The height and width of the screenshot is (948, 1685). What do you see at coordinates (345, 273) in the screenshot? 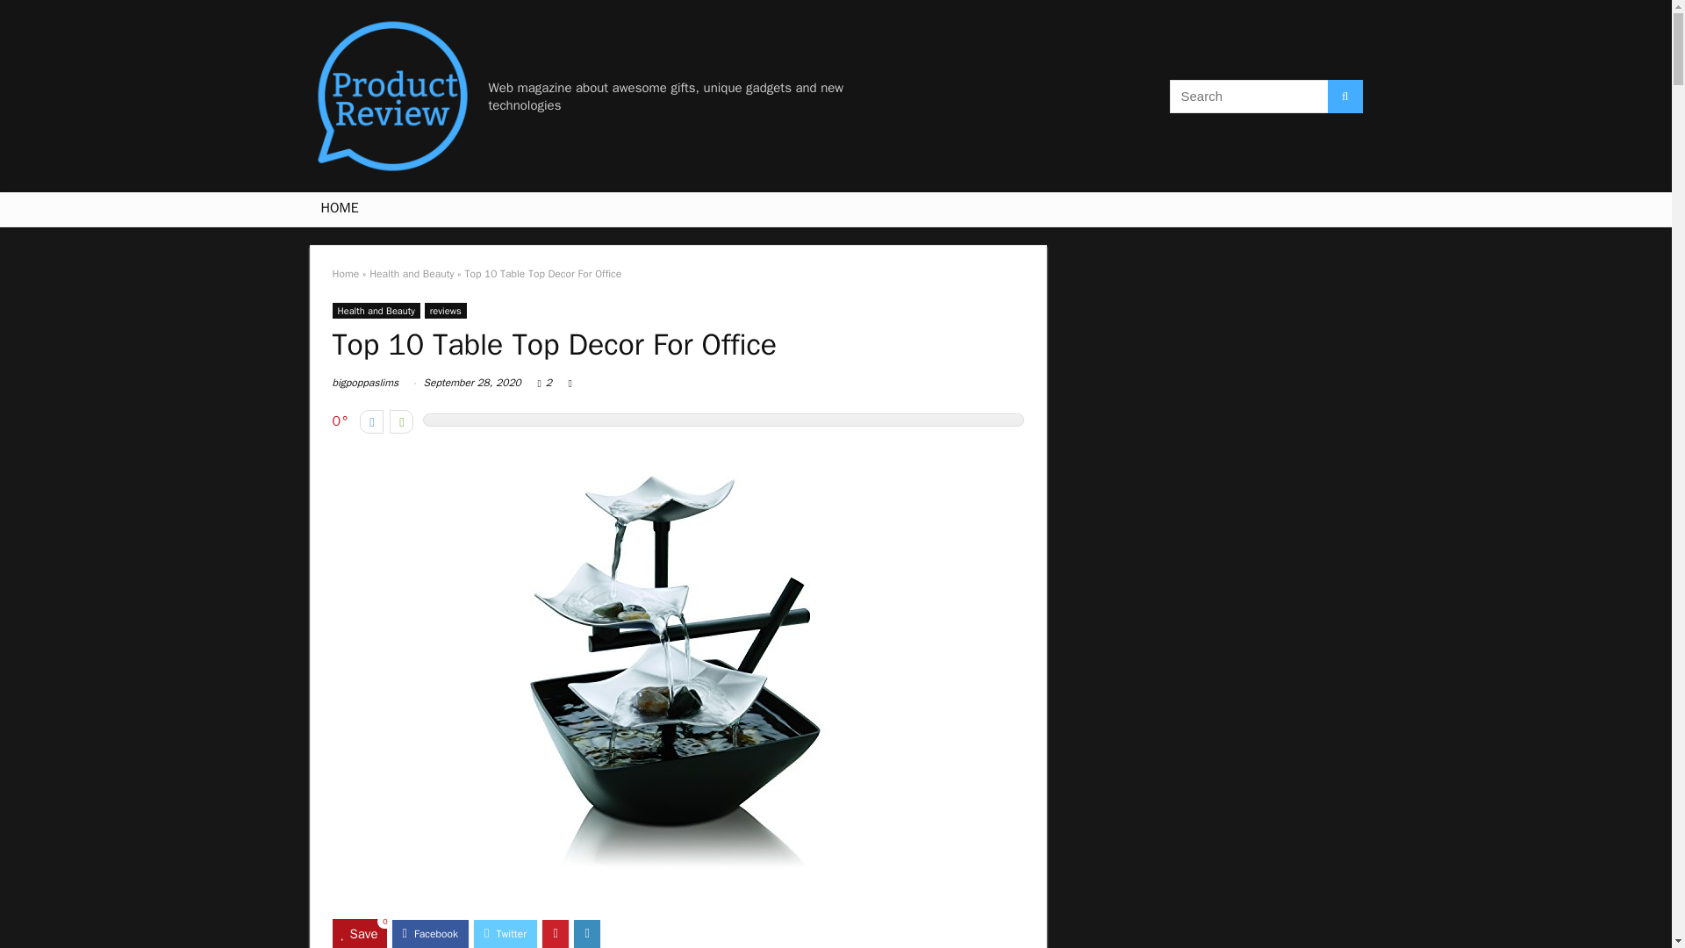
I see `Home` at bounding box center [345, 273].